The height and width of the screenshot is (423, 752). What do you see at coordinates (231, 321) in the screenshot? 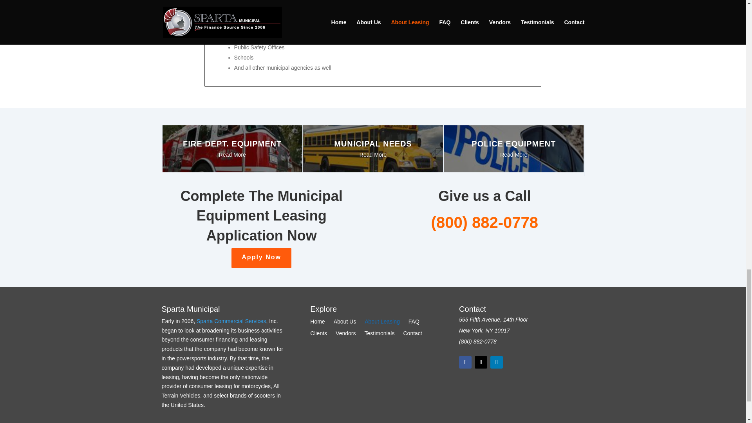
I see `Sparta Commercial Services` at bounding box center [231, 321].